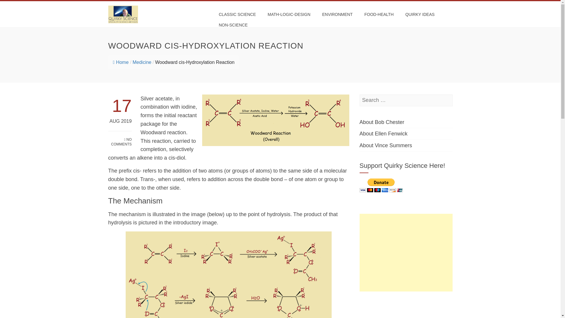 The width and height of the screenshot is (565, 318). Describe the element at coordinates (381, 185) in the screenshot. I see `PayPal - The safer, easier way to pay online!` at that location.